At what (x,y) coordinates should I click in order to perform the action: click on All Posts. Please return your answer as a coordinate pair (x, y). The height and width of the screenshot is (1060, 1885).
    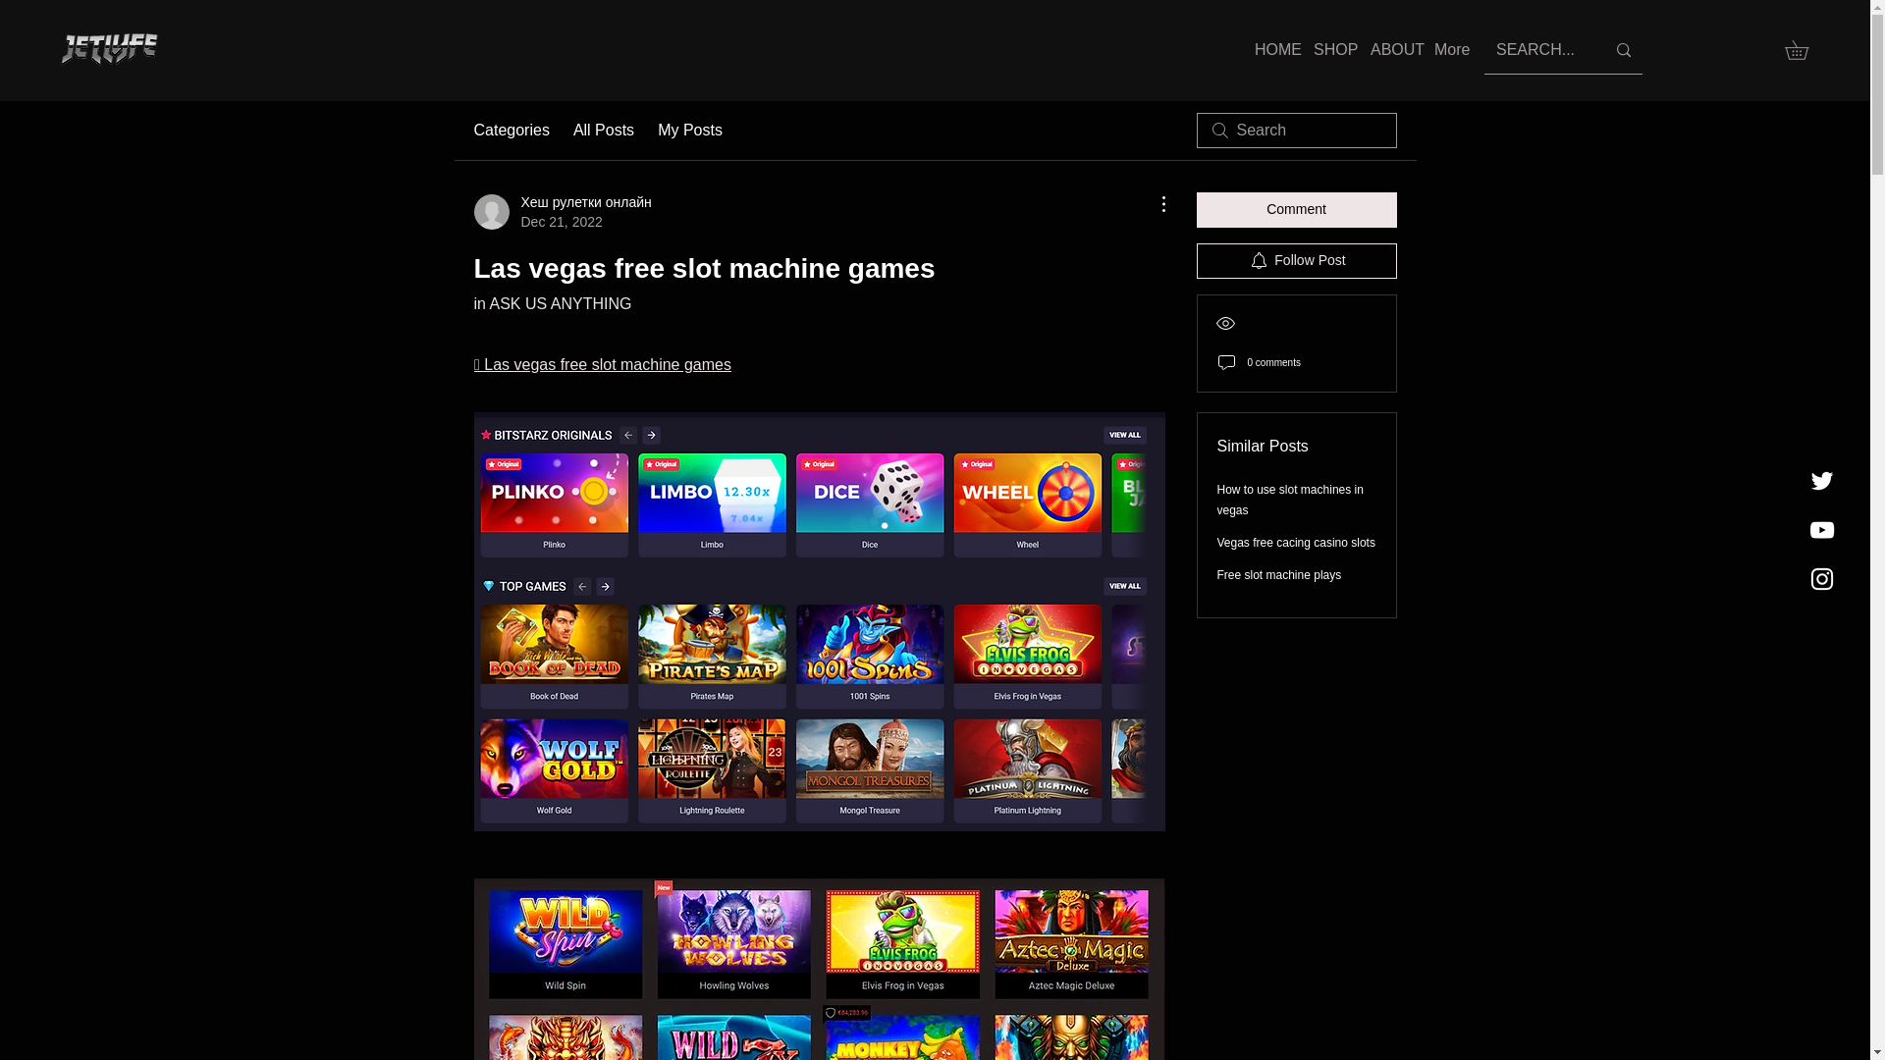
    Looking at the image, I should click on (603, 130).